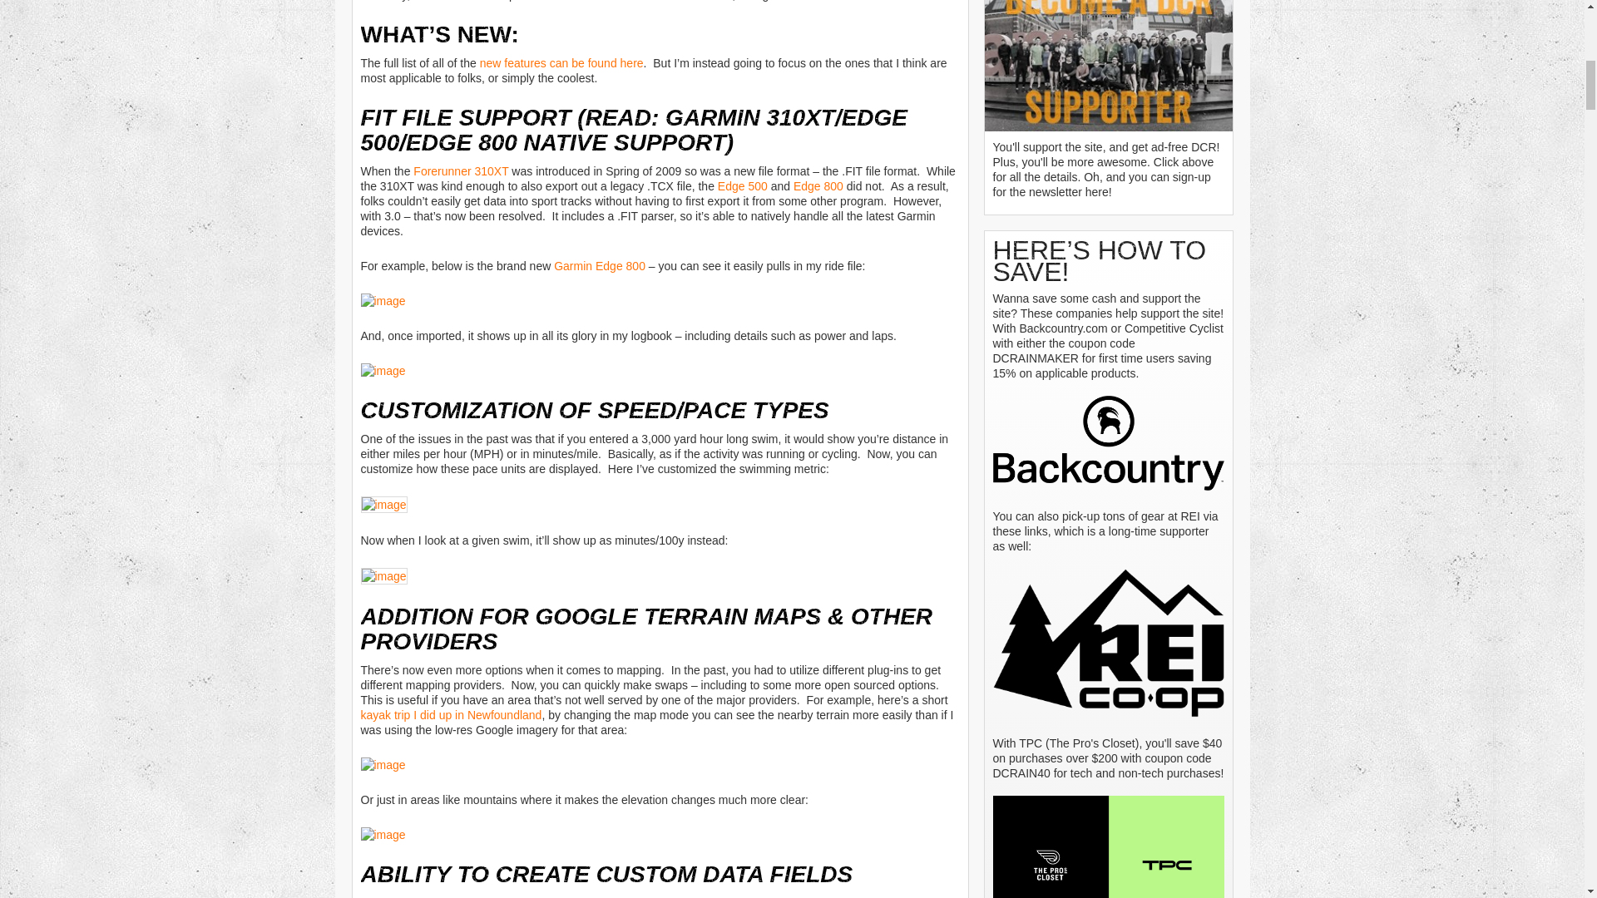  Describe the element at coordinates (383, 765) in the screenshot. I see `image` at that location.